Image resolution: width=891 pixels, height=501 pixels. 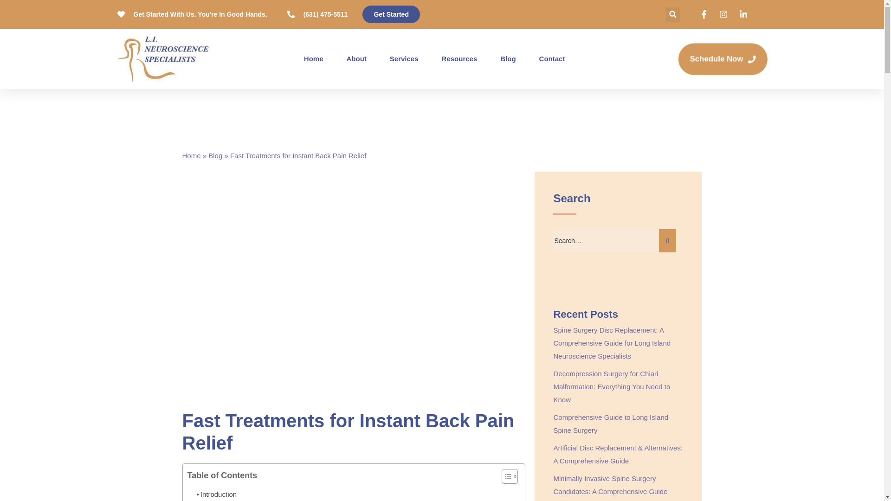 What do you see at coordinates (356, 58) in the screenshot?
I see `About` at bounding box center [356, 58].